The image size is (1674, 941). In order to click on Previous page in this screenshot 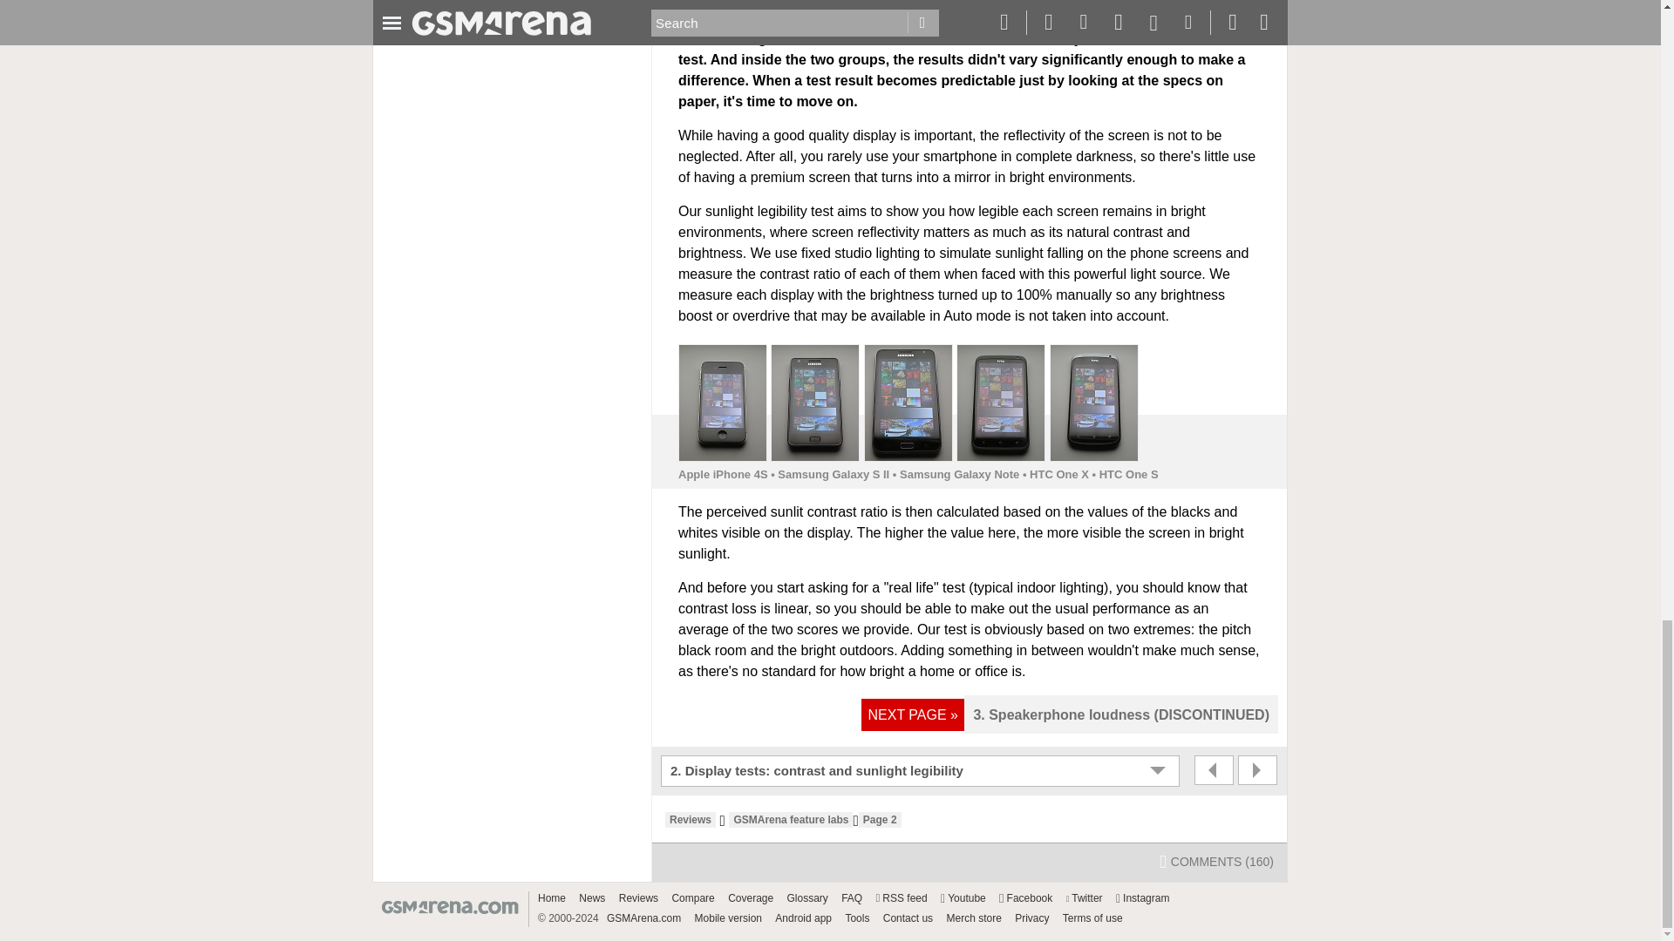, I will do `click(1214, 770)`.